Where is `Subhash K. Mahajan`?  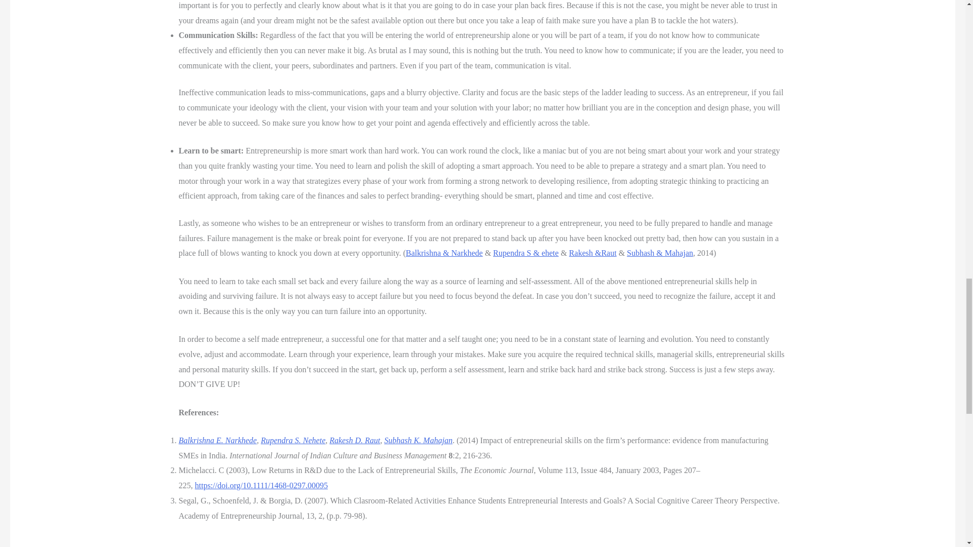
Subhash K. Mahajan is located at coordinates (418, 440).